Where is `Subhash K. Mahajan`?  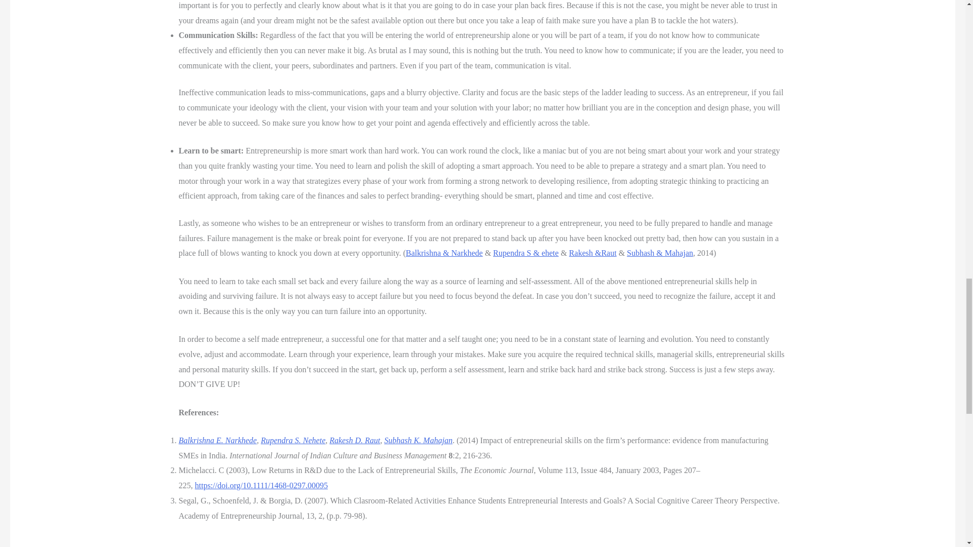
Subhash K. Mahajan is located at coordinates (418, 440).